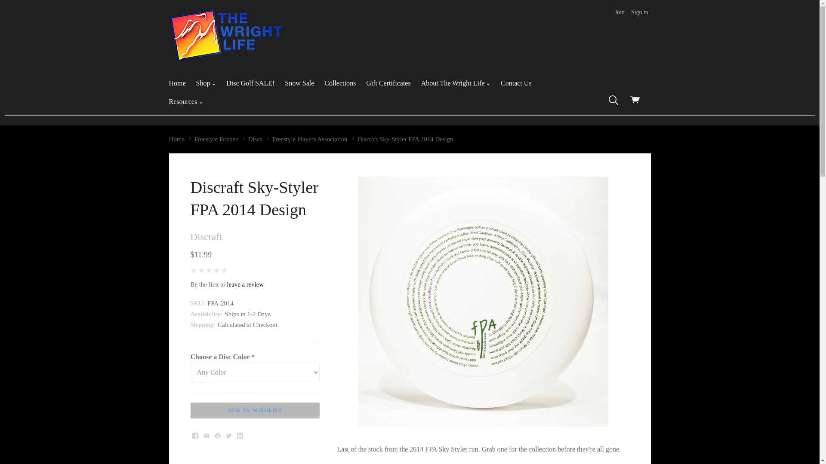  Describe the element at coordinates (619, 12) in the screenshot. I see `Join` at that location.